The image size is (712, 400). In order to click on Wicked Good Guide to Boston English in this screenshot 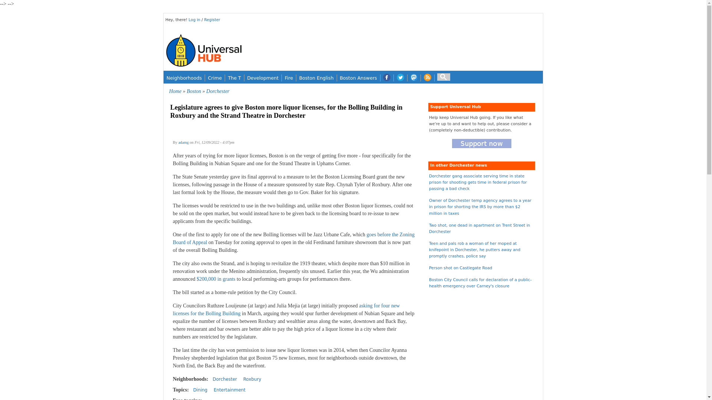, I will do `click(316, 78)`.